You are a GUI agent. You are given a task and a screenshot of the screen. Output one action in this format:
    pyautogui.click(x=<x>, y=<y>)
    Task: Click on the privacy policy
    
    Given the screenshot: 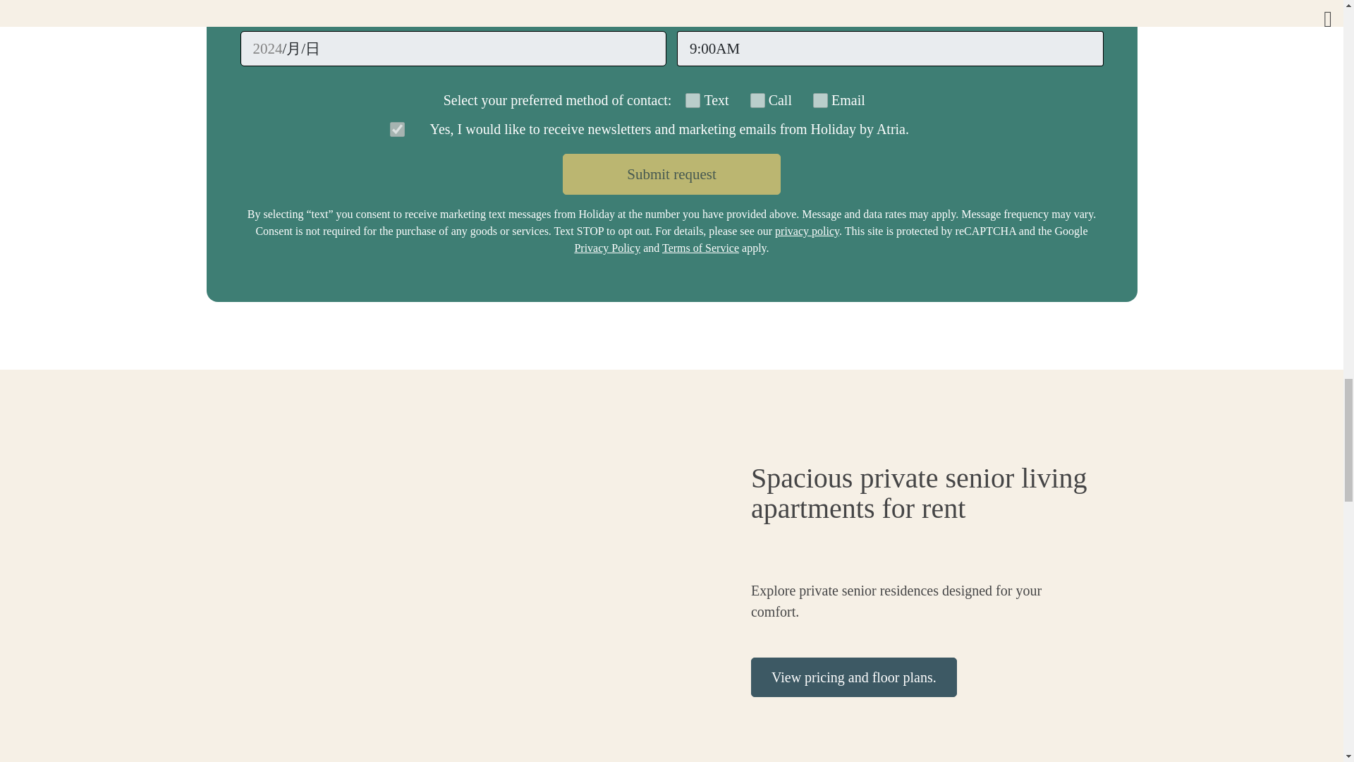 What is the action you would take?
    pyautogui.click(x=807, y=230)
    